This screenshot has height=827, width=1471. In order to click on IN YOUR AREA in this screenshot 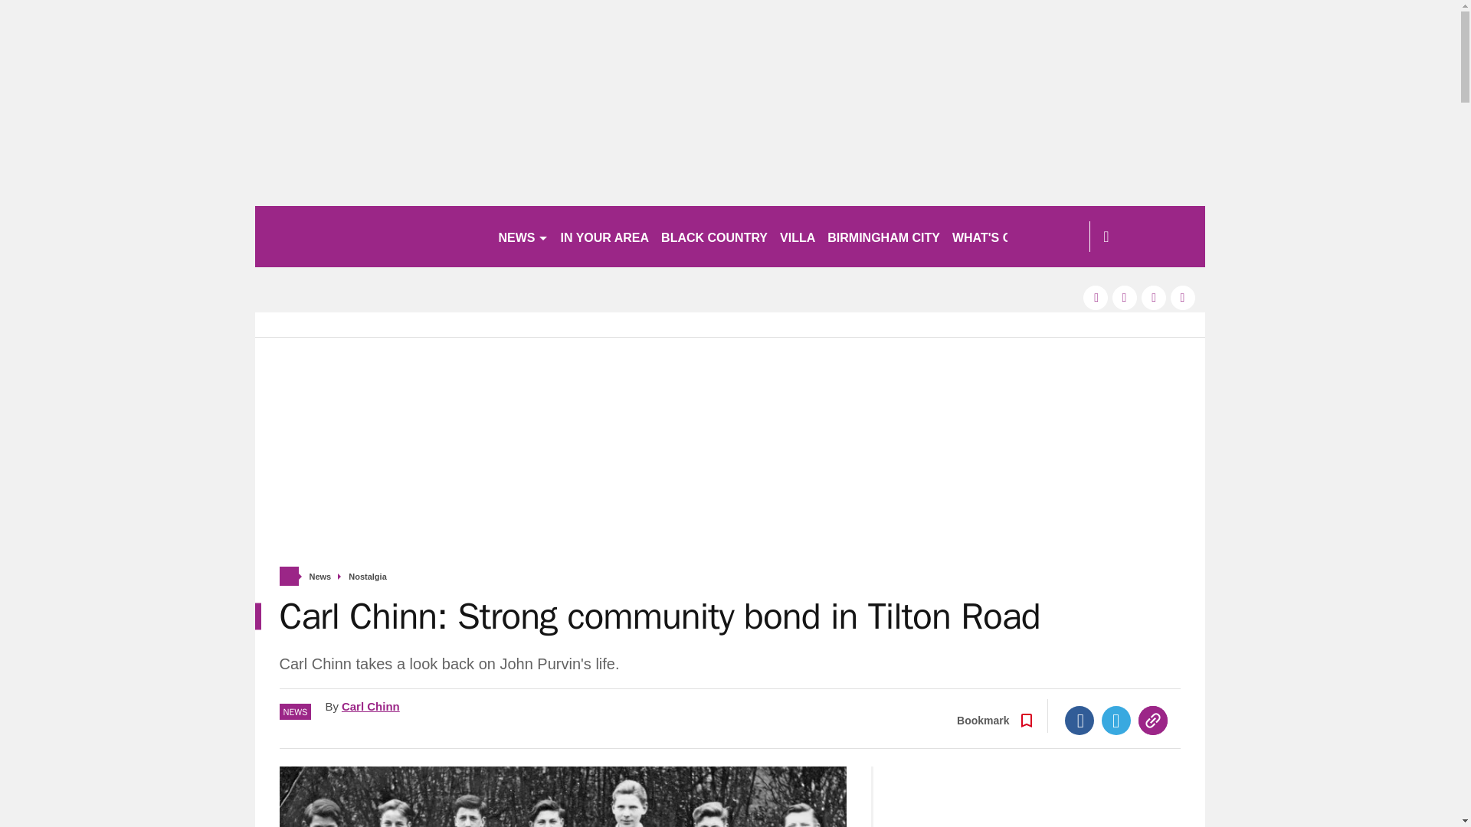, I will do `click(605, 236)`.